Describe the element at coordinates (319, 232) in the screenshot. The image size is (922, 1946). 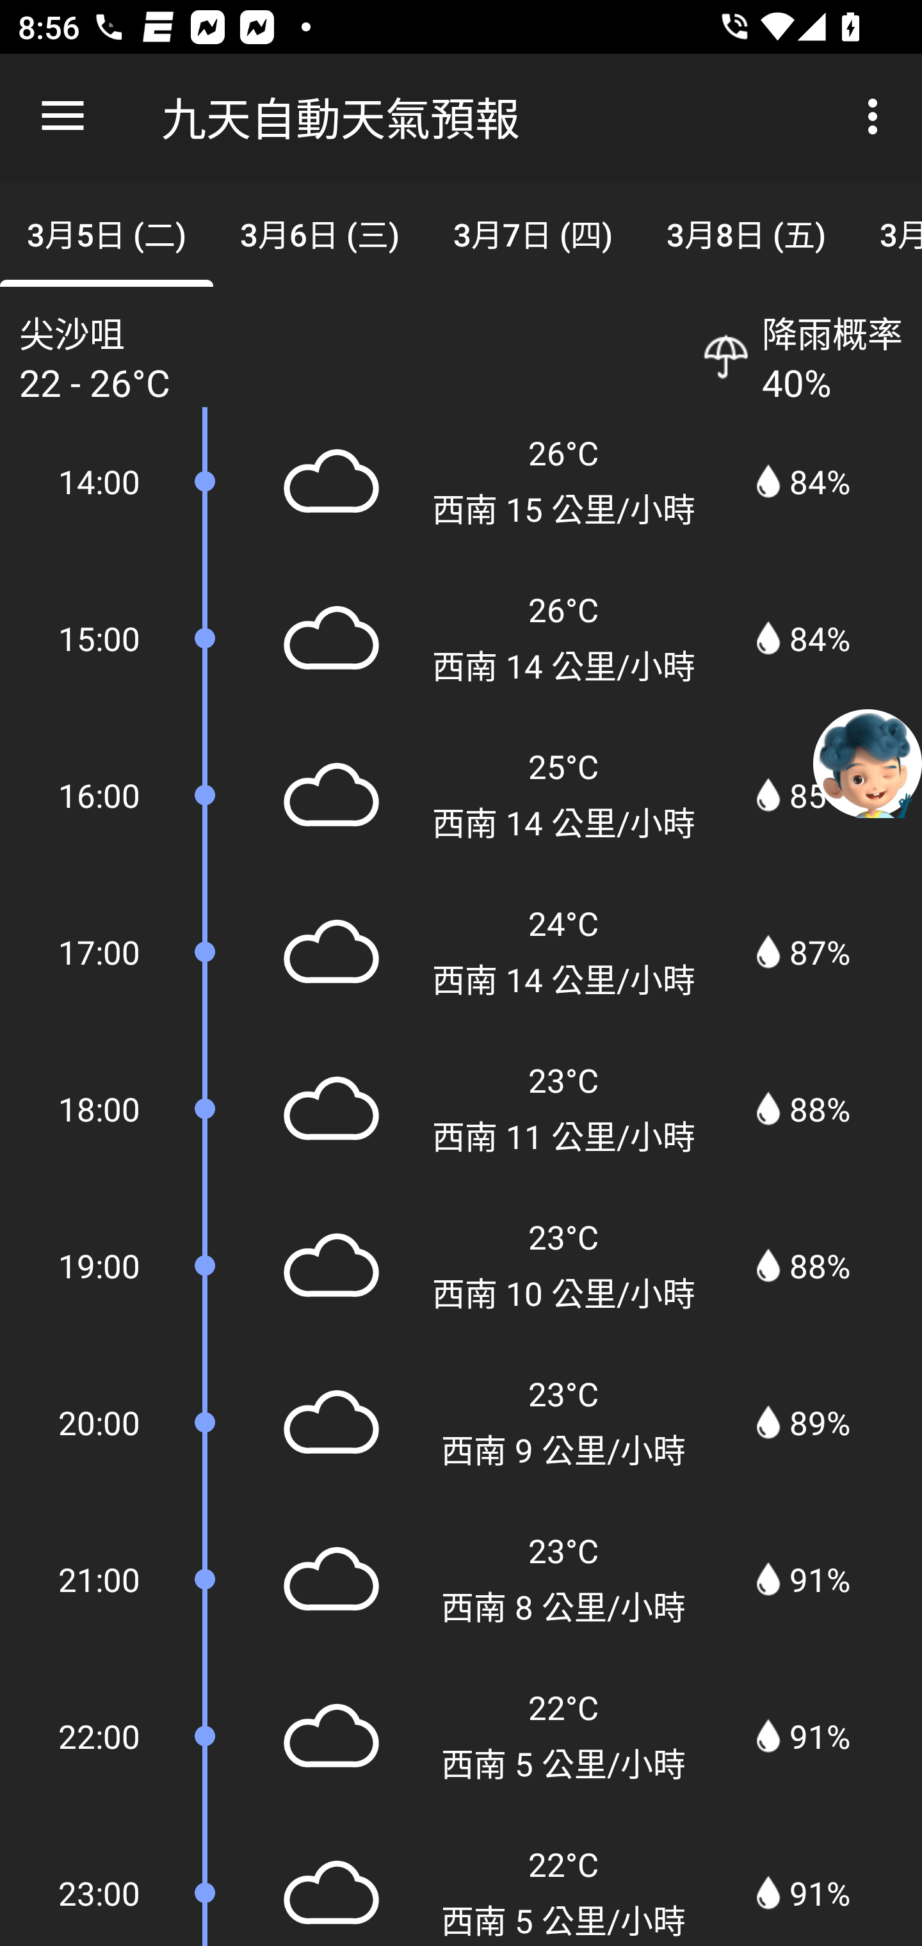
I see `3月6日 (三)` at that location.